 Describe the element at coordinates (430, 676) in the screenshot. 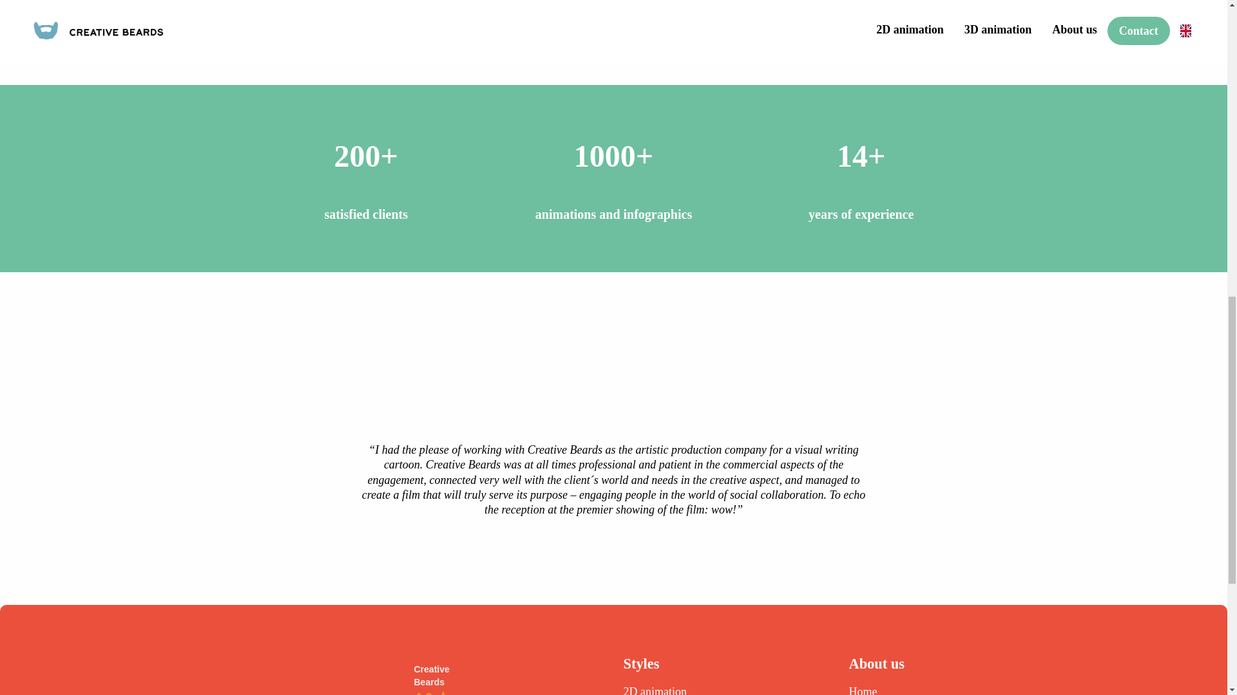

I see `Creative Beards` at that location.